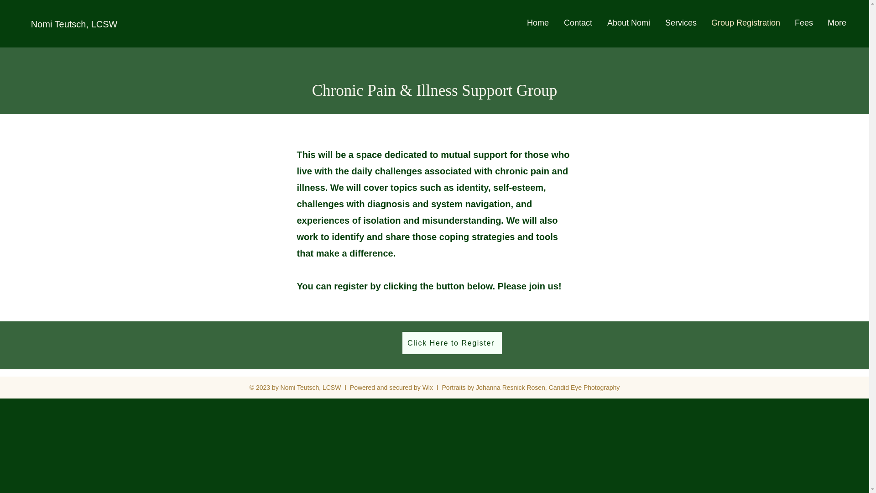 The height and width of the screenshot is (493, 876). What do you see at coordinates (625, 22) in the screenshot?
I see `About Nomi` at bounding box center [625, 22].